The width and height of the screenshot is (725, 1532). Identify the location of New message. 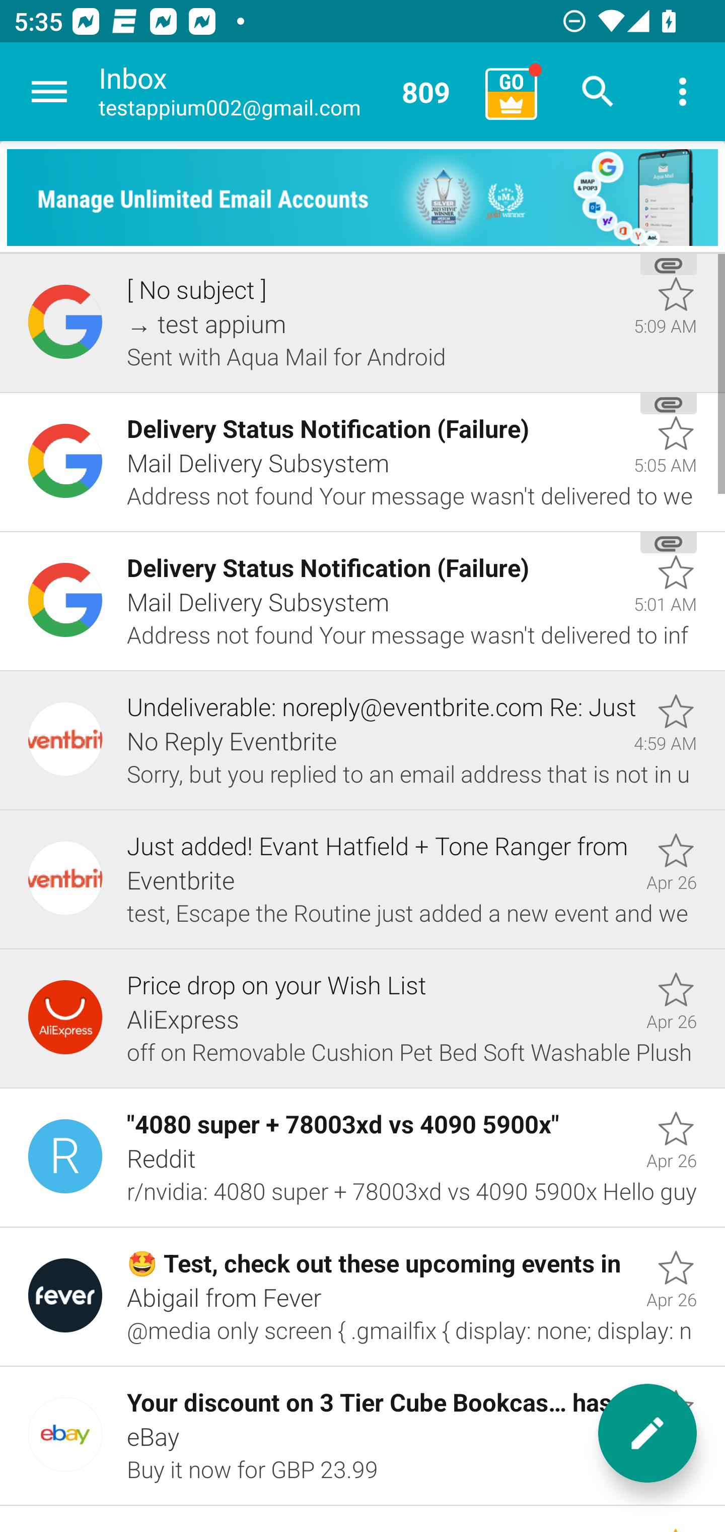
(647, 1433).